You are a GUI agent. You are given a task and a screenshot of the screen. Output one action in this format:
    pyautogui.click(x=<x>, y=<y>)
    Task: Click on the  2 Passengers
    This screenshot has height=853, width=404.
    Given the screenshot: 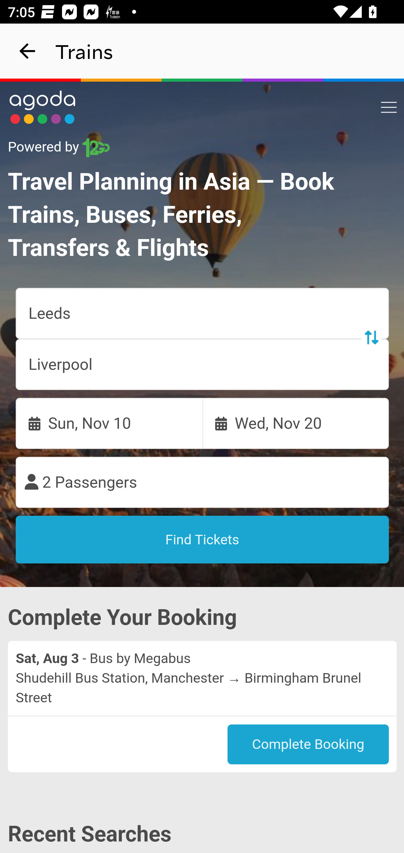 What is the action you would take?
    pyautogui.click(x=203, y=483)
    